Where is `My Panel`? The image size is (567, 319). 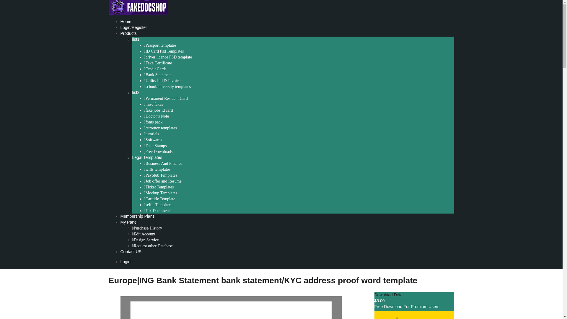 My Panel is located at coordinates (129, 222).